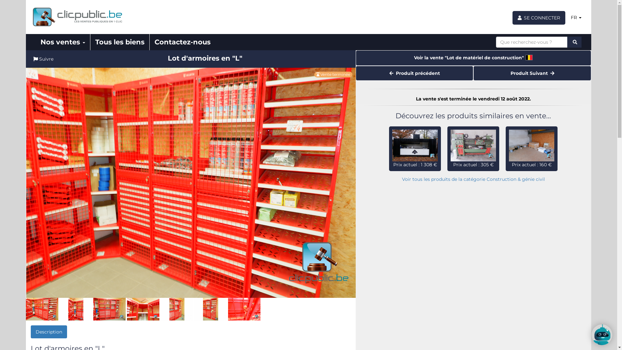 Image resolution: width=622 pixels, height=350 pixels. What do you see at coordinates (574, 42) in the screenshot?
I see `Rechercher` at bounding box center [574, 42].